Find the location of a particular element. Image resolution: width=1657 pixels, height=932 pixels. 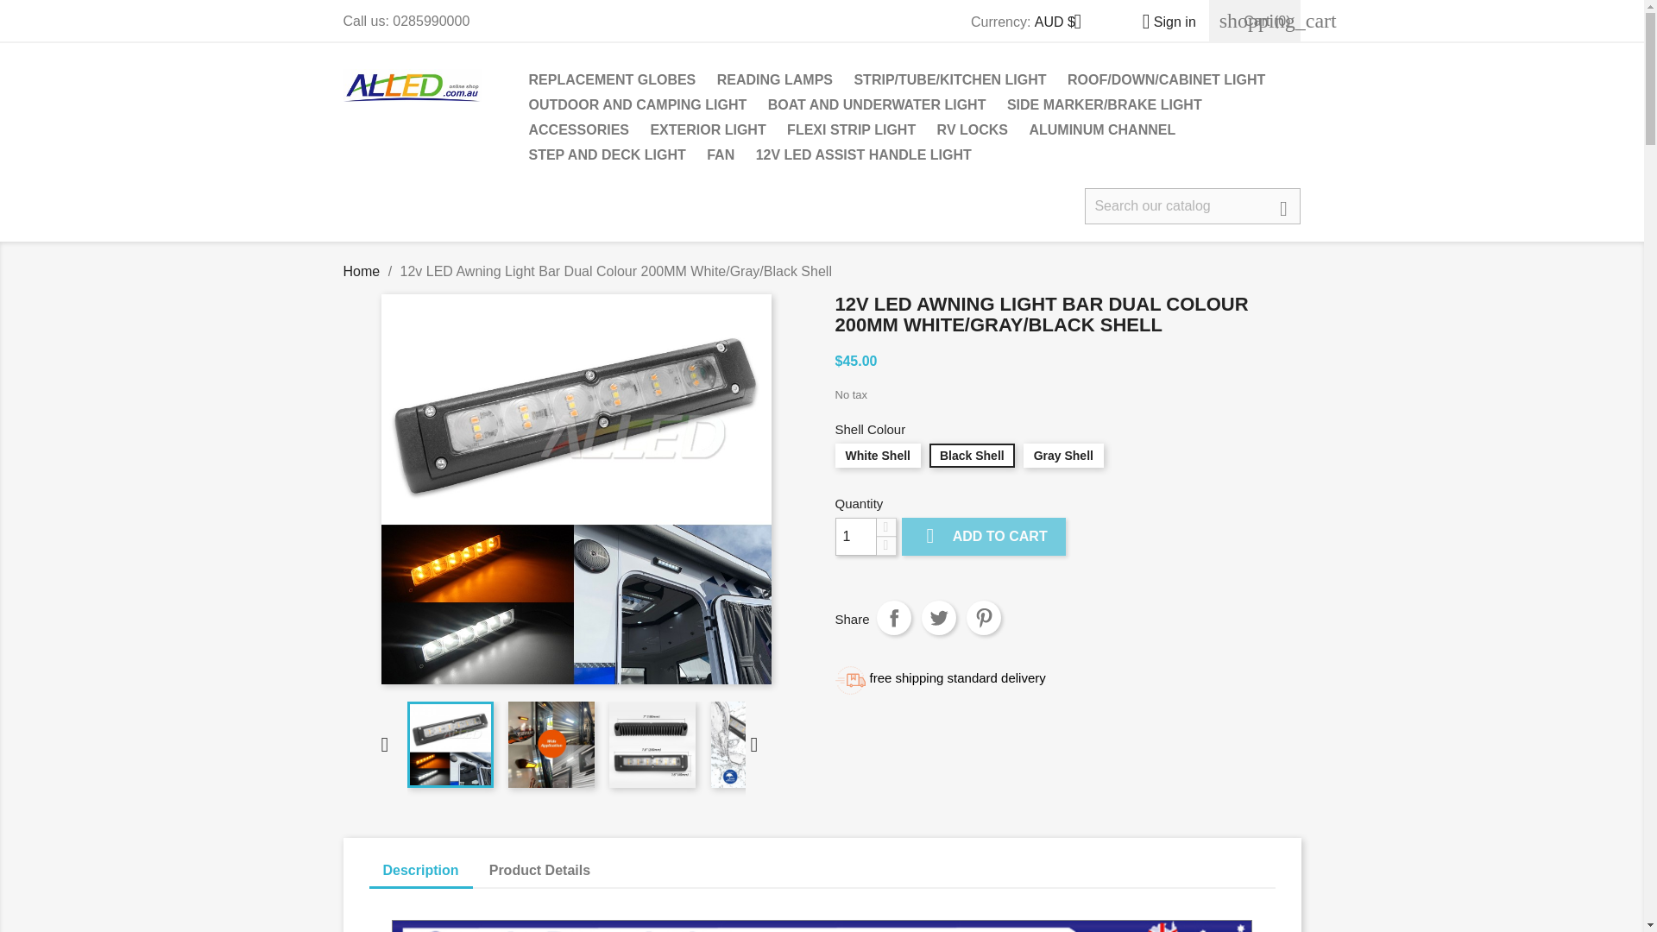

Description is located at coordinates (421, 872).